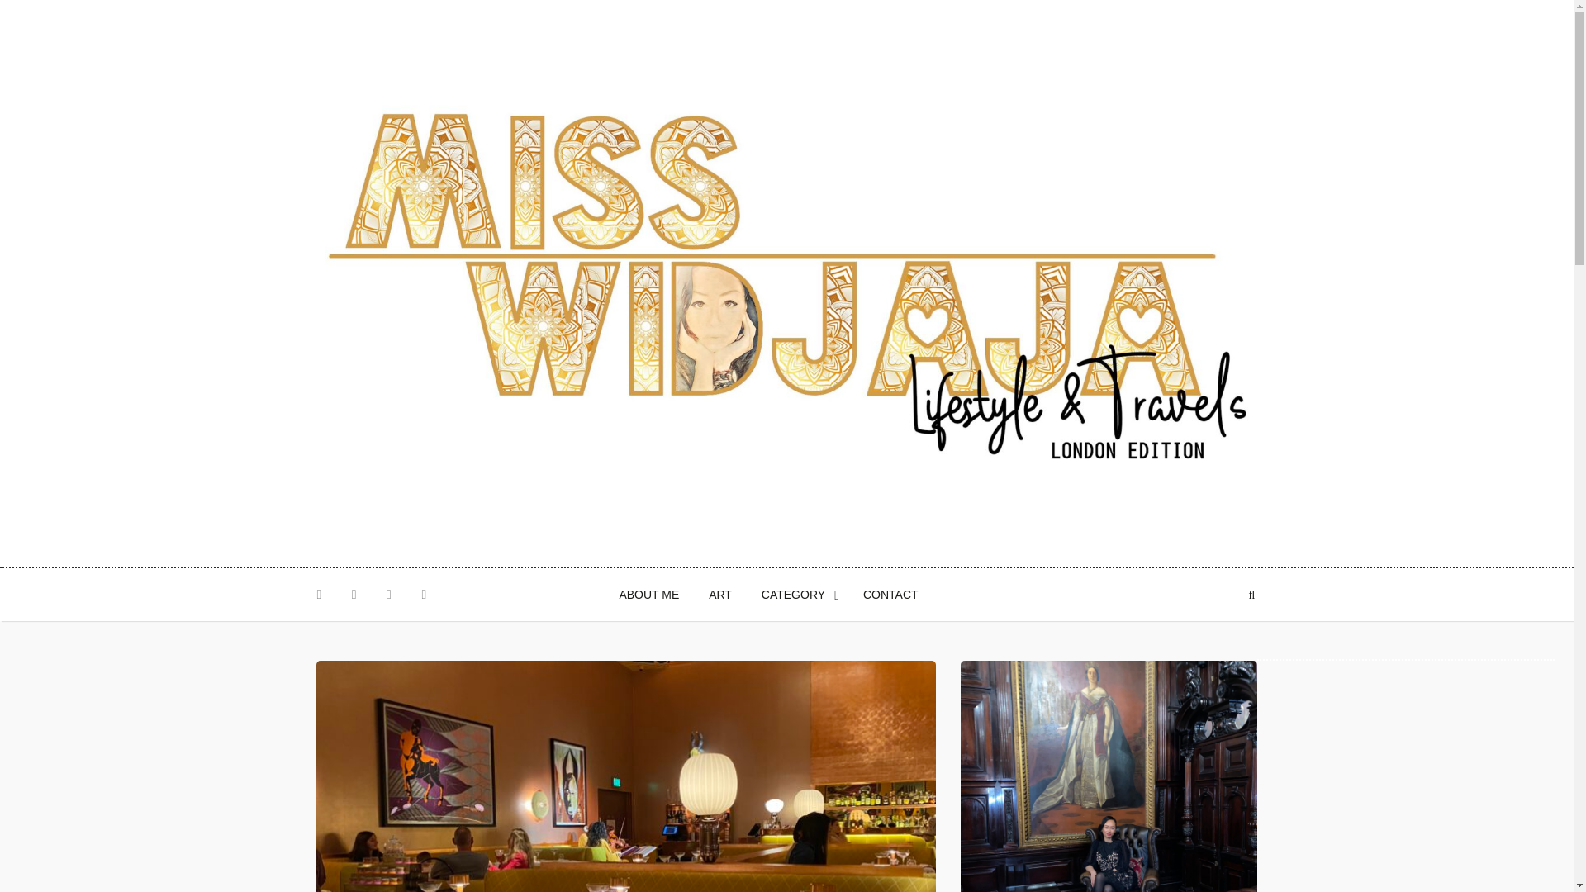 This screenshot has height=892, width=1586. What do you see at coordinates (890, 595) in the screenshot?
I see `CONTACT` at bounding box center [890, 595].